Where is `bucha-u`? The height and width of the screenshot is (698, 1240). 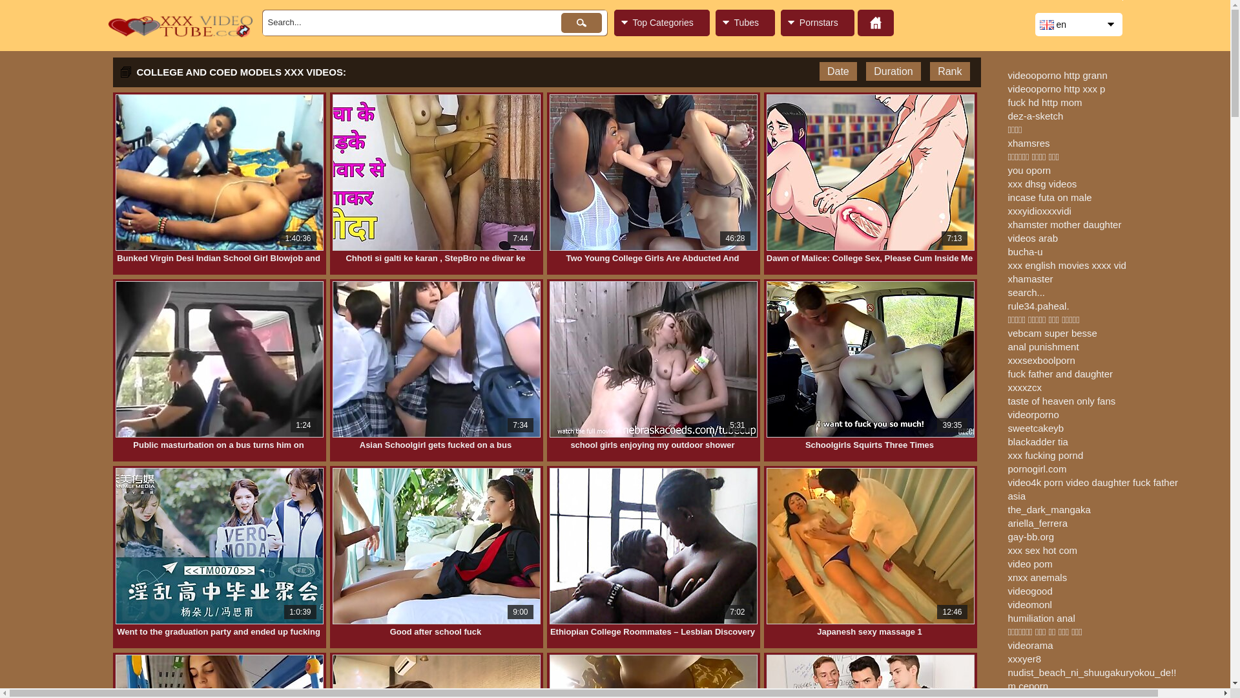
bucha-u is located at coordinates (1025, 252).